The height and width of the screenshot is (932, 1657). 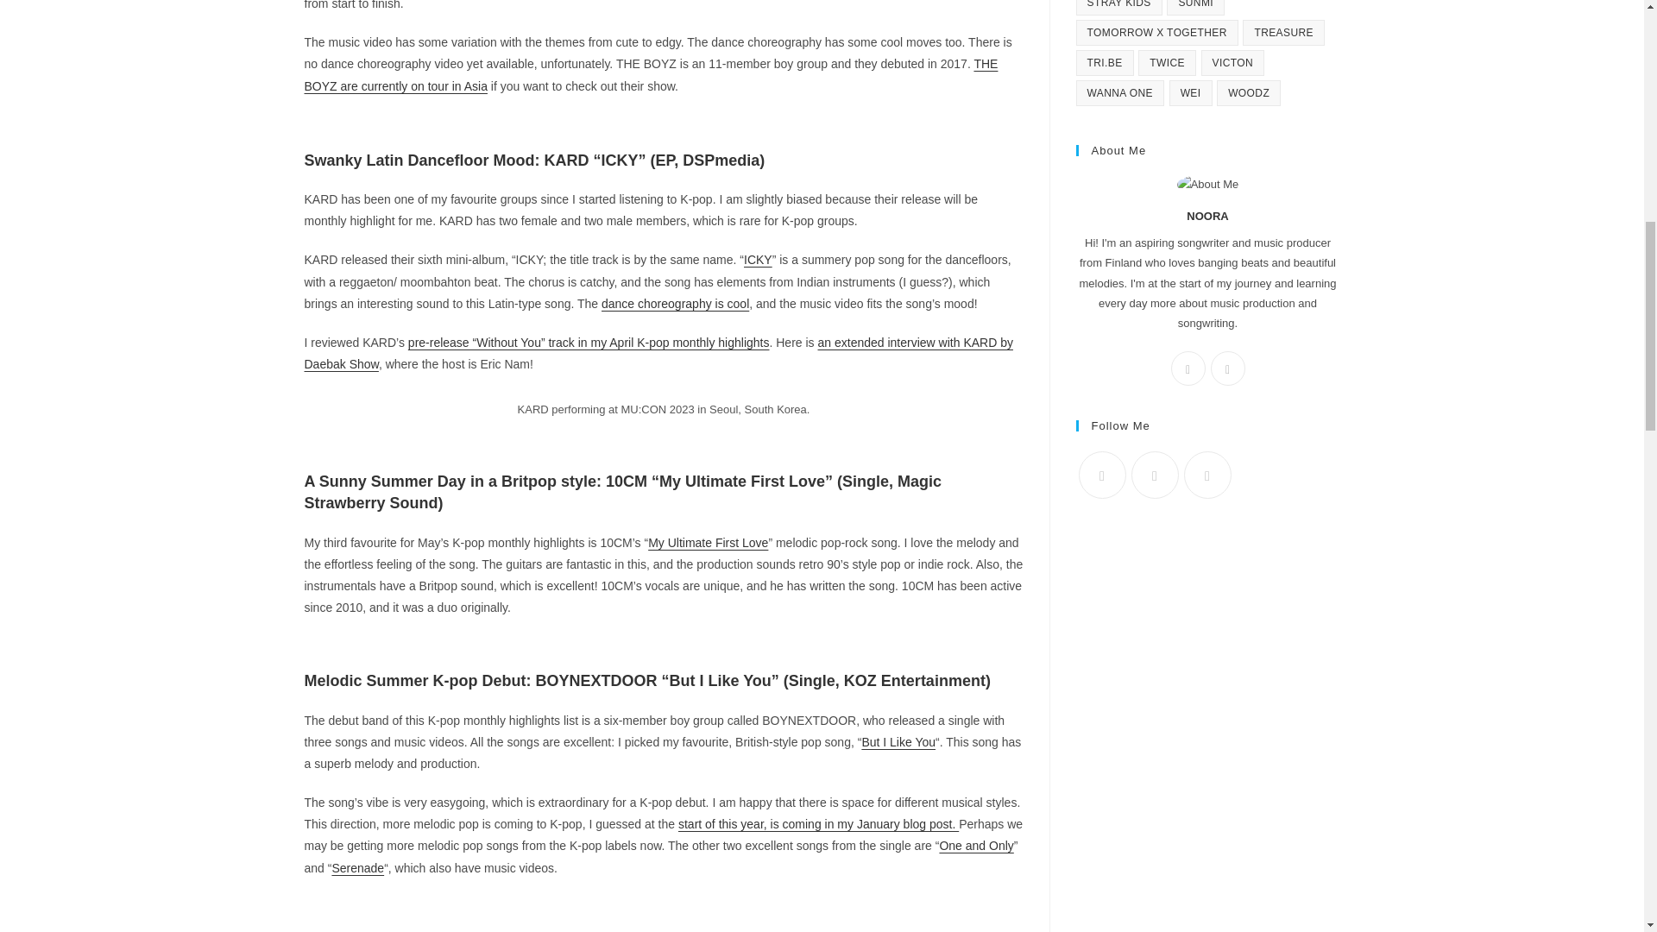 I want to click on start of this year, is coming in my January blog post., so click(x=818, y=824).